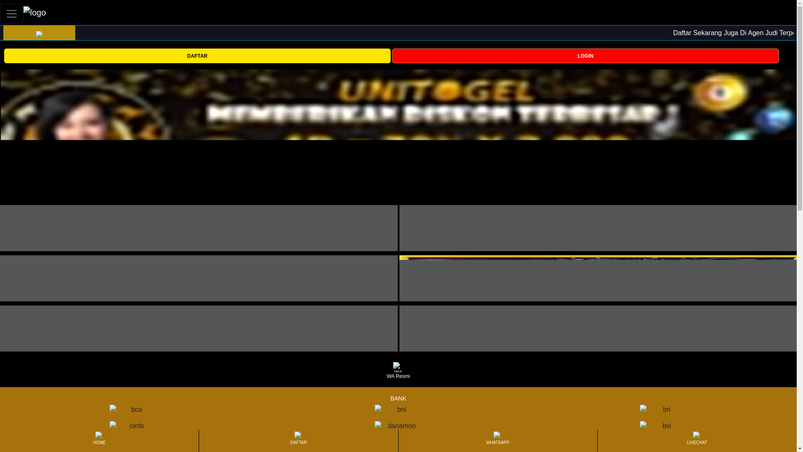 The height and width of the screenshot is (452, 803). Describe the element at coordinates (697, 440) in the screenshot. I see `LIVECHAT` at that location.